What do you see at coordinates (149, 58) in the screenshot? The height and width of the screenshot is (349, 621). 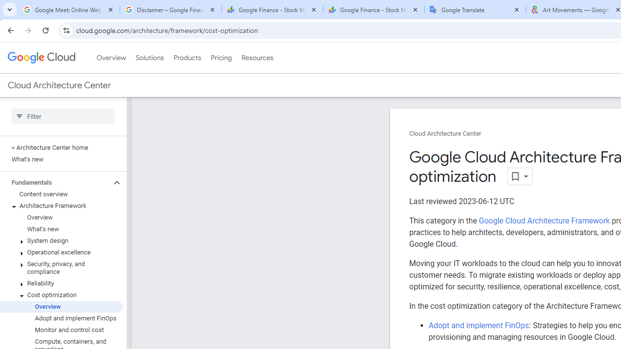 I see `Solutions` at bounding box center [149, 58].